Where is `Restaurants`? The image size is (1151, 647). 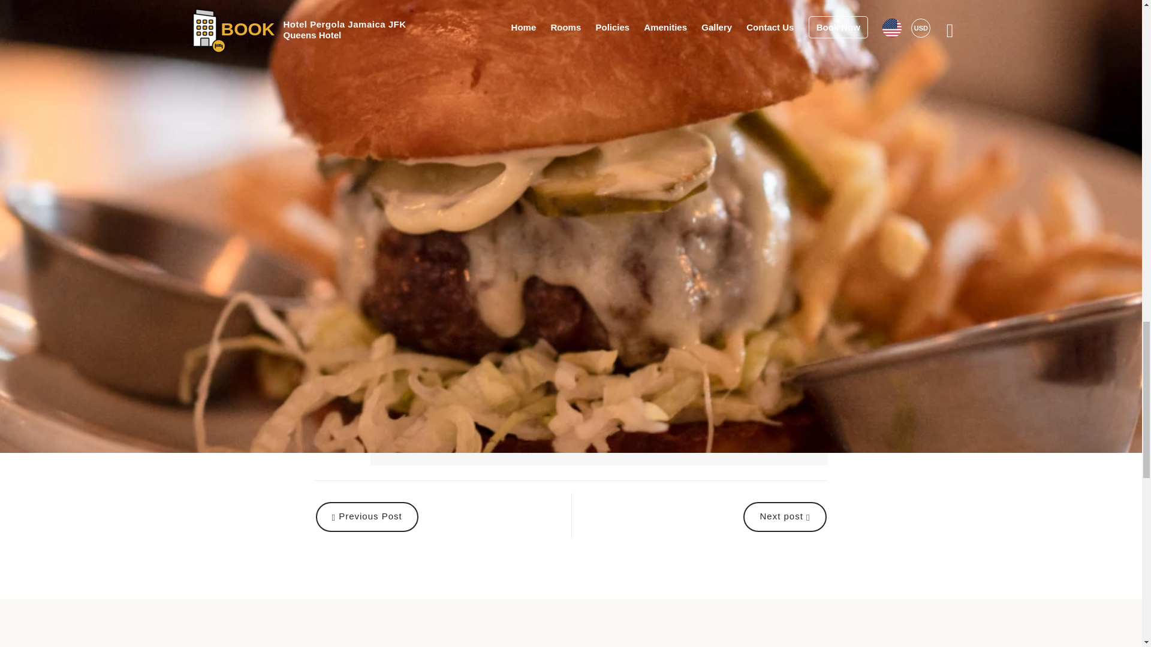 Restaurants is located at coordinates (472, 281).